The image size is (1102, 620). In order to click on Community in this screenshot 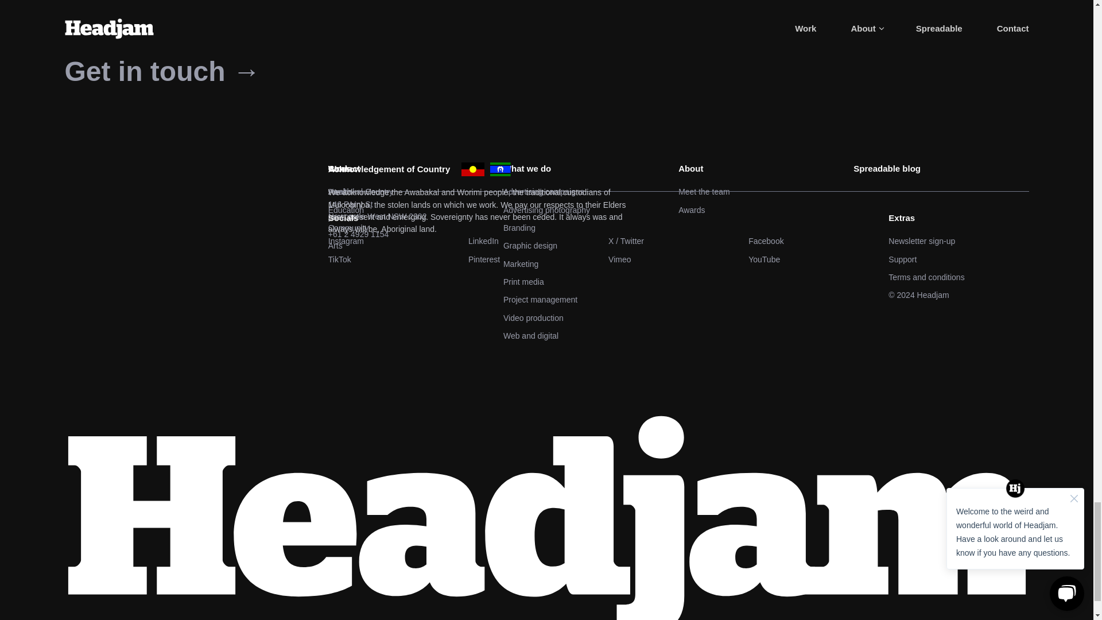, I will do `click(416, 228)`.